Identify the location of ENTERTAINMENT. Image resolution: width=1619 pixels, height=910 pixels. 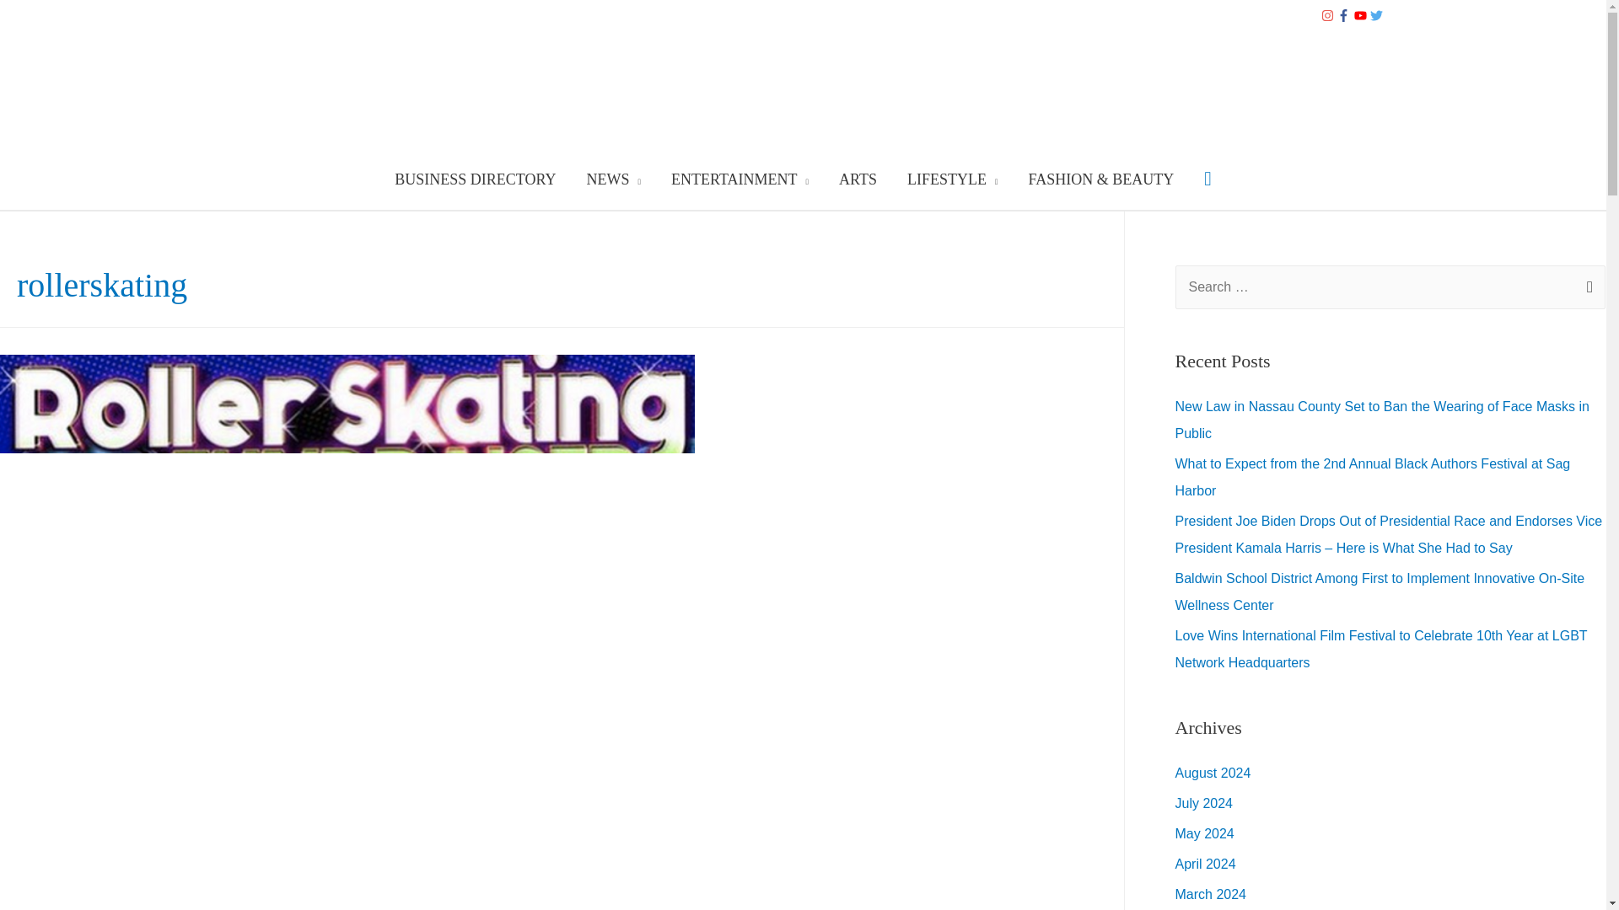
(740, 179).